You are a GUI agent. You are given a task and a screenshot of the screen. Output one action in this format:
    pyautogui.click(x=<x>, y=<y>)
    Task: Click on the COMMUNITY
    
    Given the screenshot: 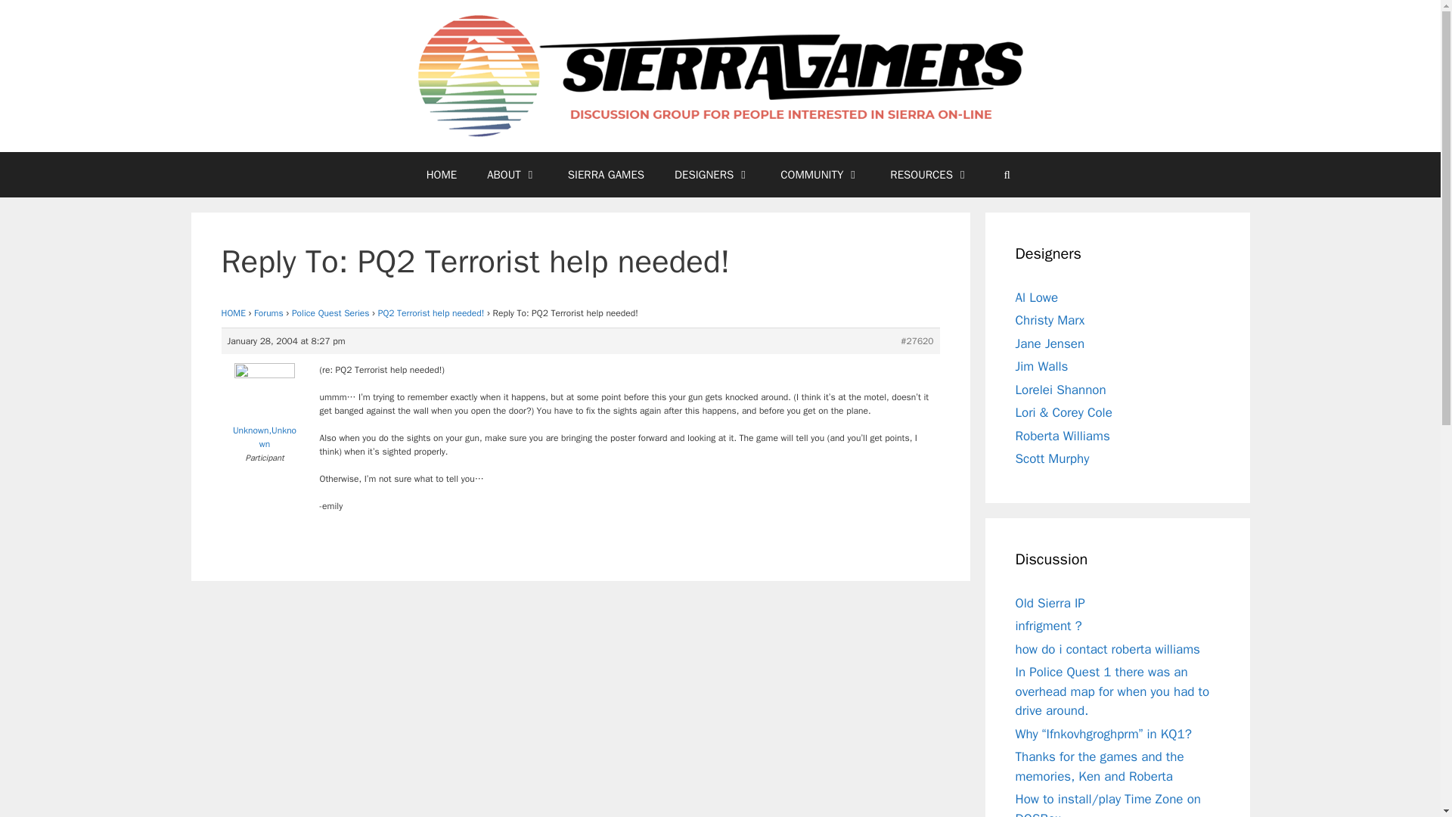 What is the action you would take?
    pyautogui.click(x=820, y=174)
    